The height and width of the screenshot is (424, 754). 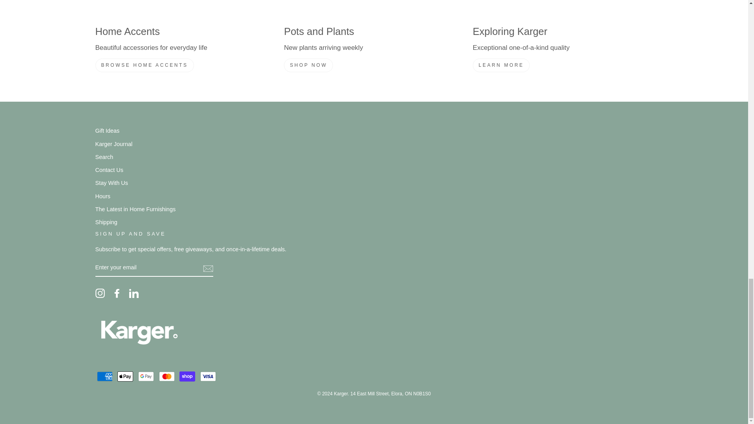 I want to click on Karger. on LinkedIn, so click(x=134, y=293).